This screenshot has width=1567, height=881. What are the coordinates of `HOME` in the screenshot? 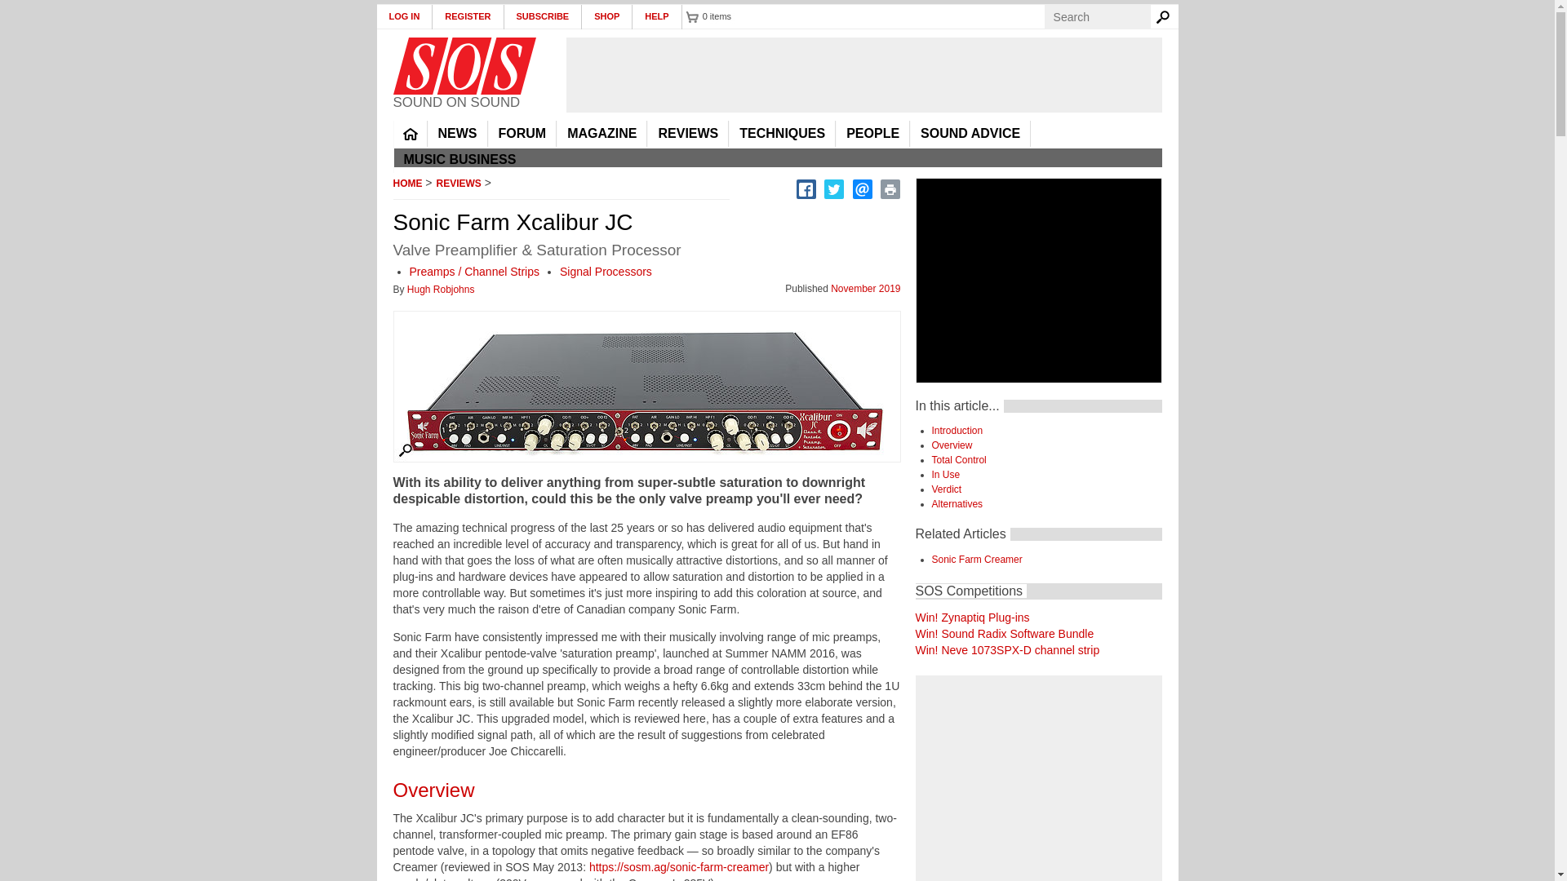 It's located at (410, 134).